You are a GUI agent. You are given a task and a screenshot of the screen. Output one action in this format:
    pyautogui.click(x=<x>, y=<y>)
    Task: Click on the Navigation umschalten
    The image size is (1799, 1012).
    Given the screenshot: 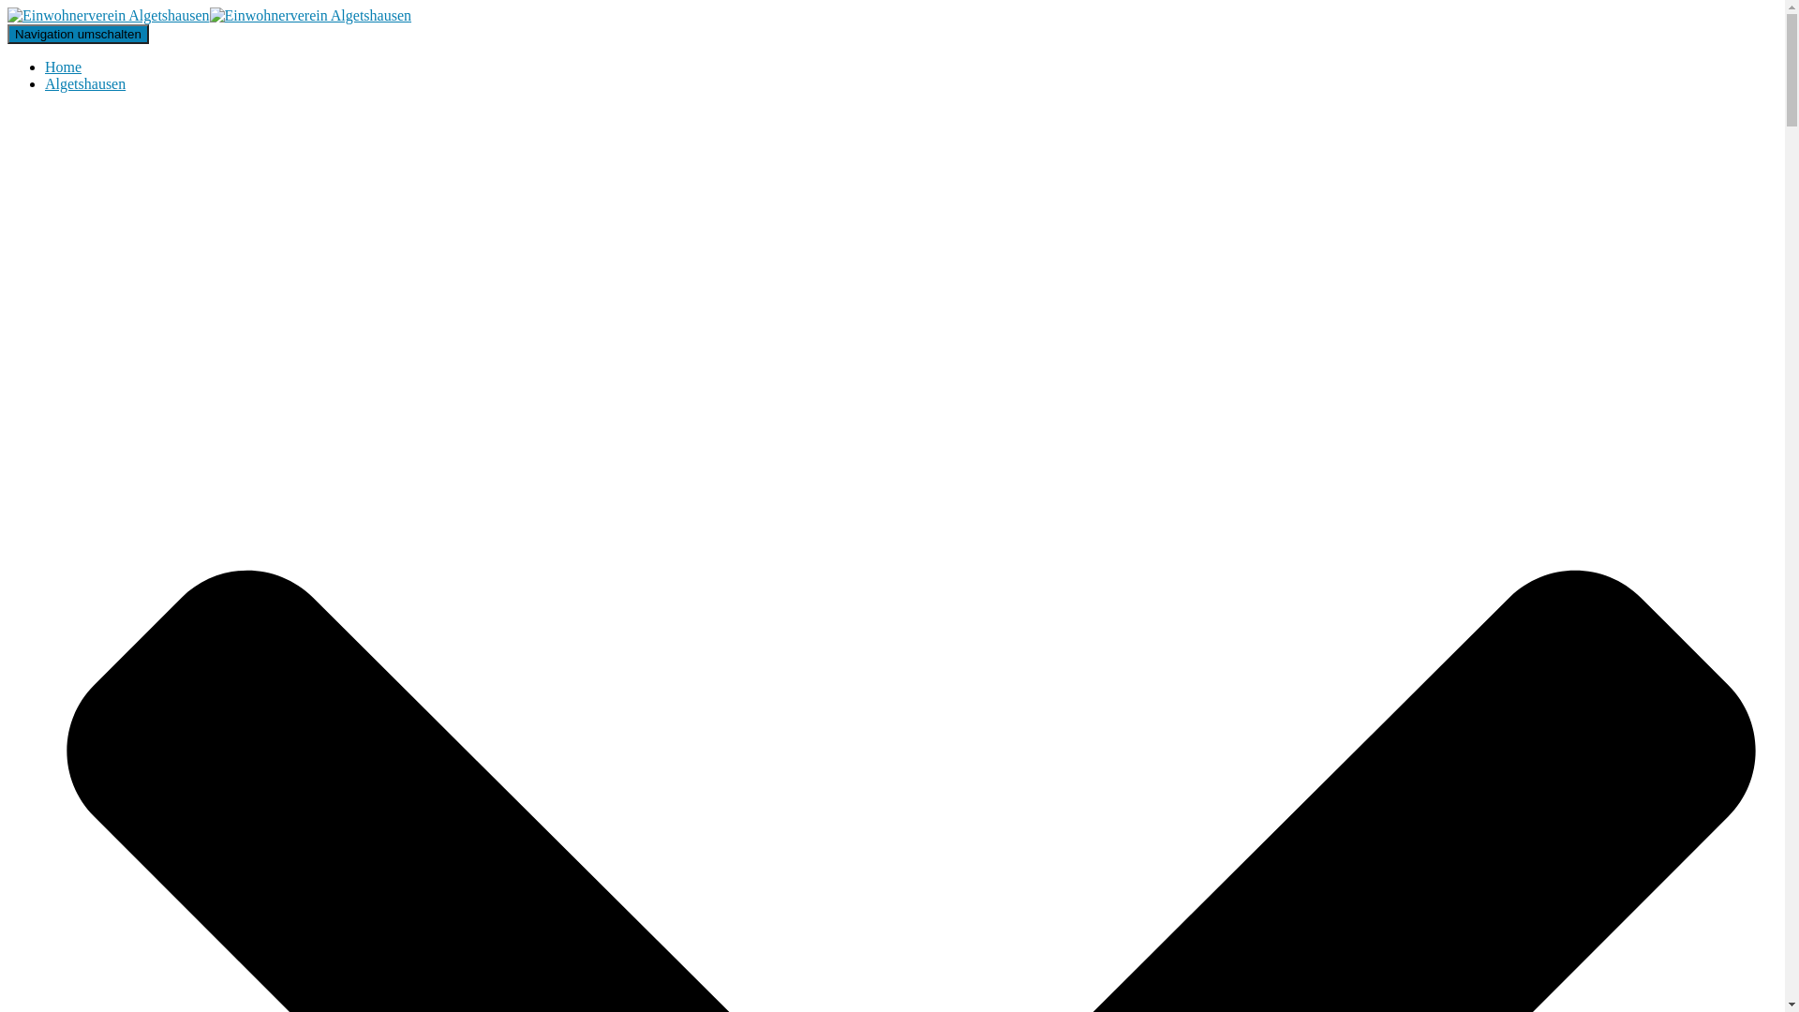 What is the action you would take?
    pyautogui.click(x=79, y=34)
    